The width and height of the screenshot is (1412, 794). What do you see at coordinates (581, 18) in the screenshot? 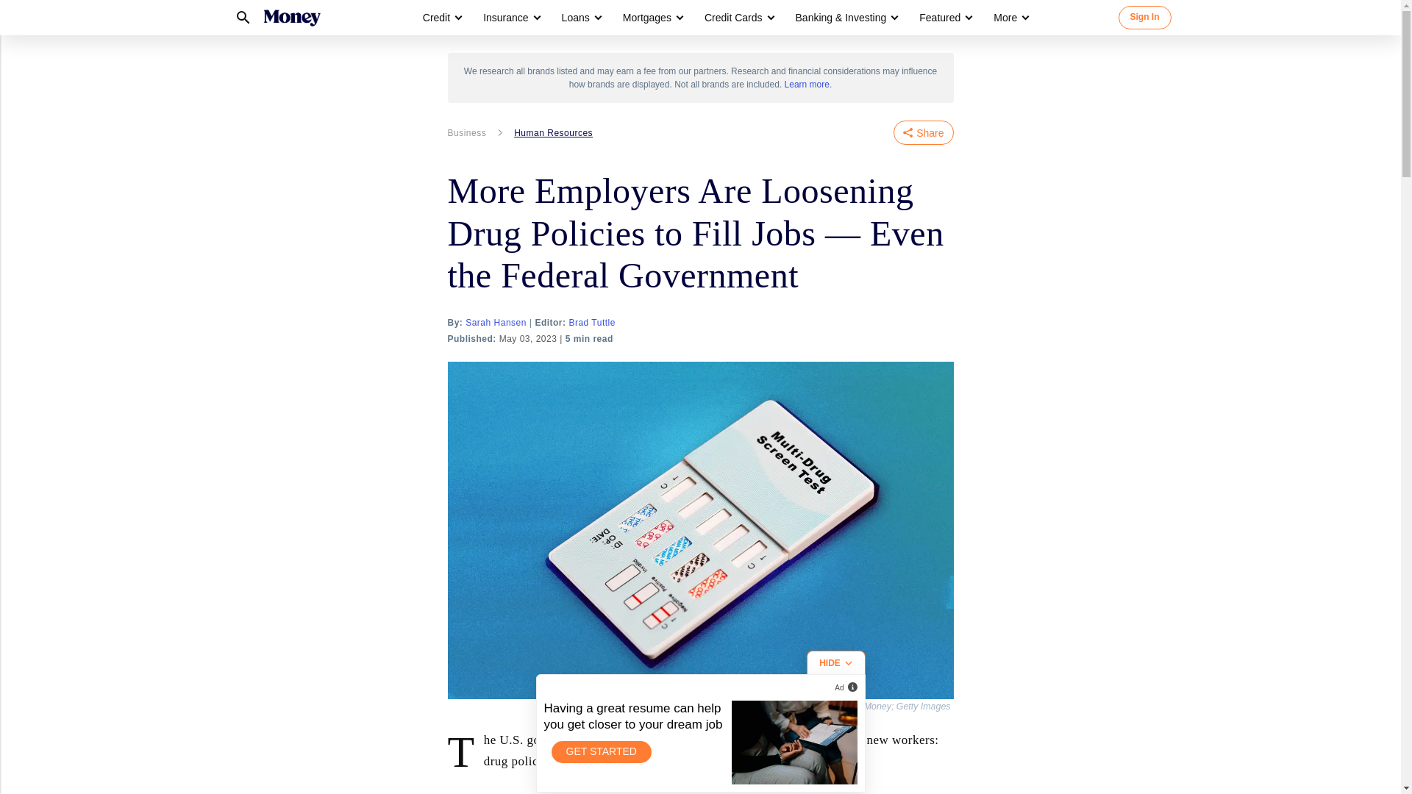
I see `Loans` at bounding box center [581, 18].